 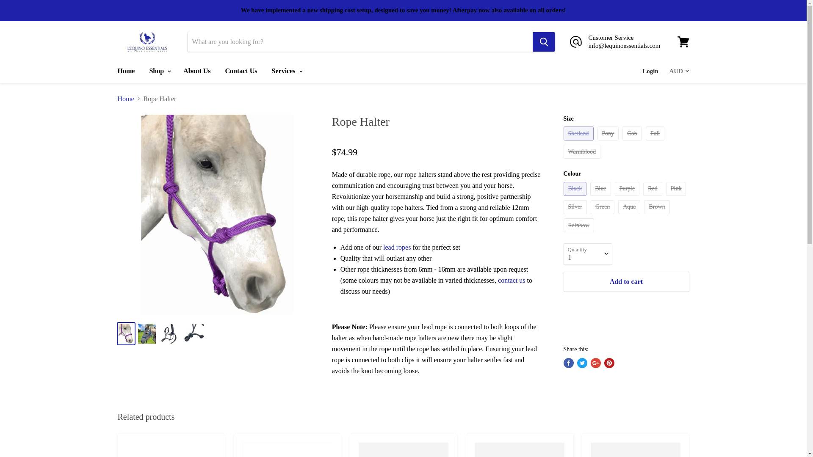 What do you see at coordinates (125, 70) in the screenshot?
I see `Home` at bounding box center [125, 70].